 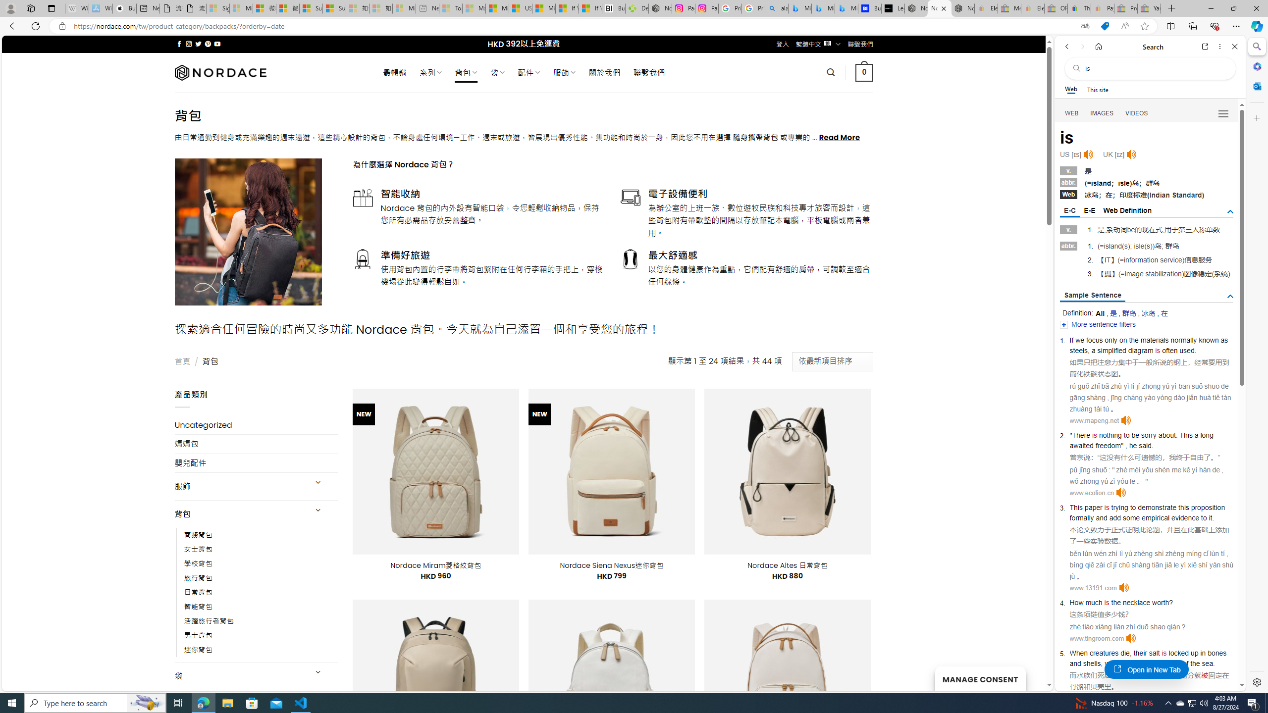 What do you see at coordinates (1164, 653) in the screenshot?
I see `is` at bounding box center [1164, 653].